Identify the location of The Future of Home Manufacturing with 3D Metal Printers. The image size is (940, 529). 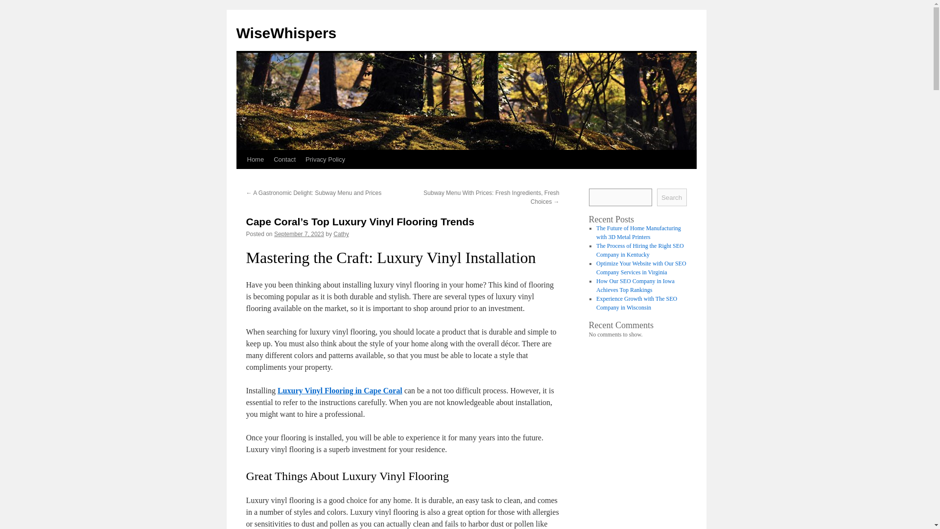
(638, 233).